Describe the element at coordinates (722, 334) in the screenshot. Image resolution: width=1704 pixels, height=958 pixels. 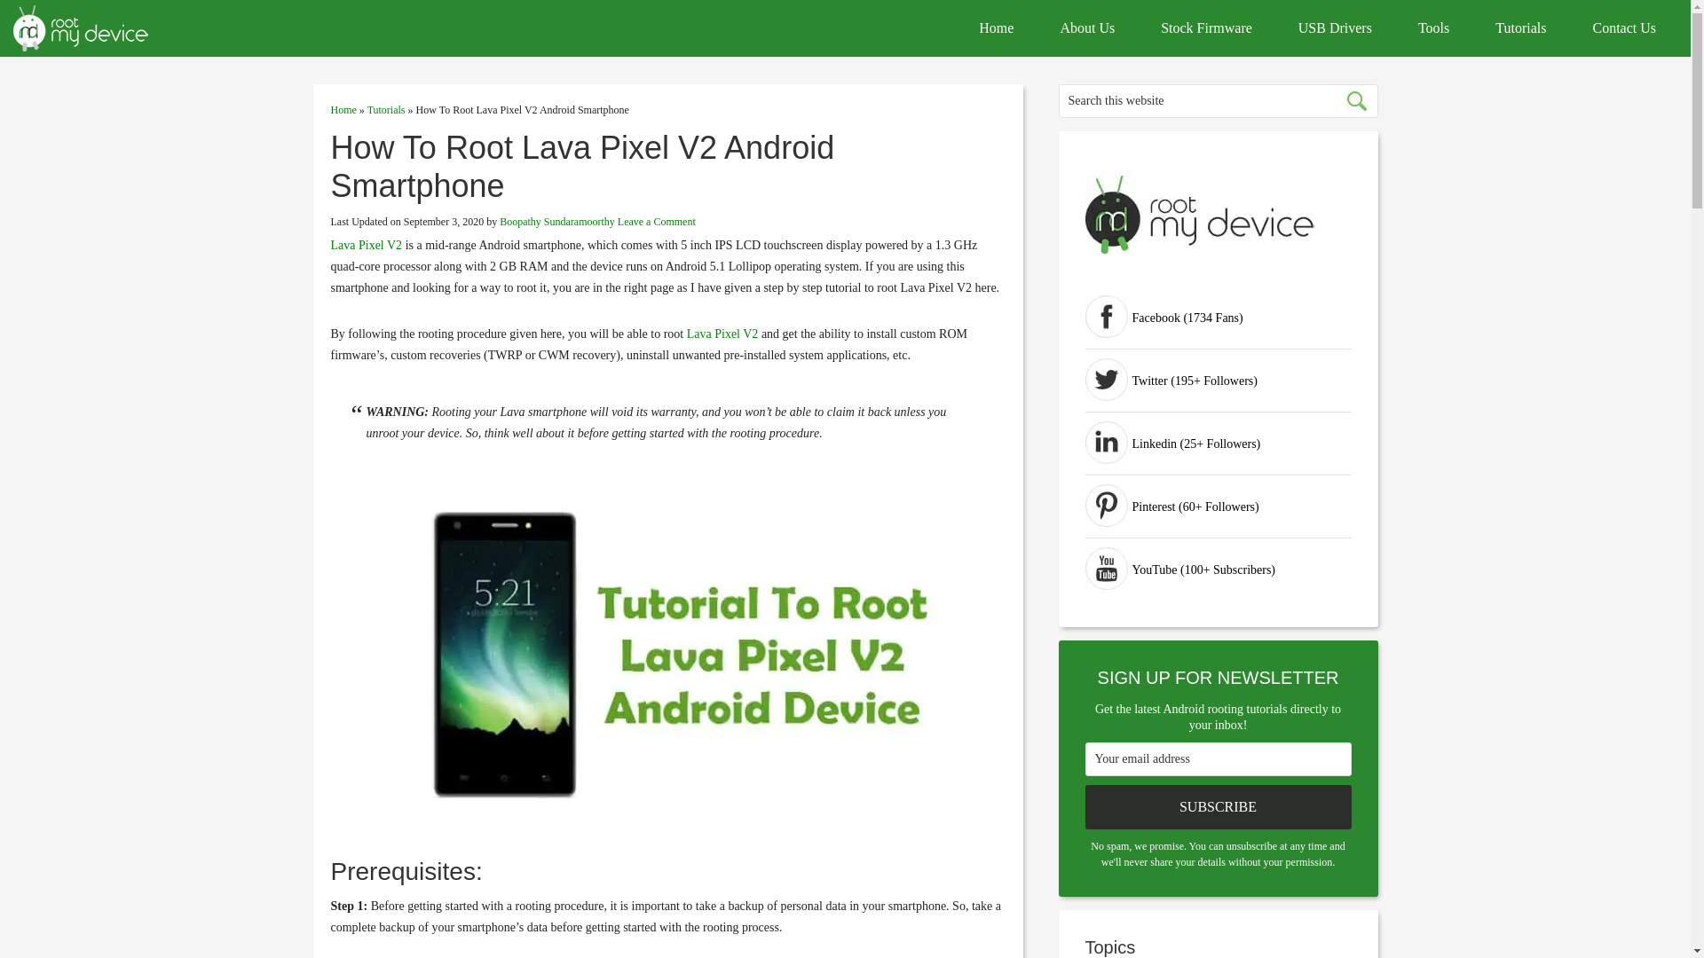
I see `Lava Pixel V2` at that location.